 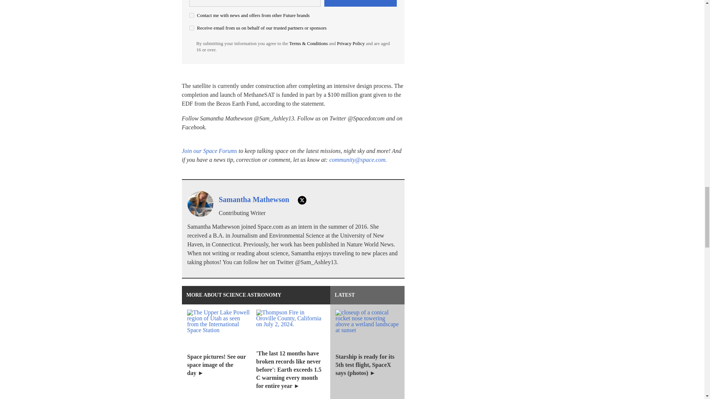 I want to click on on, so click(x=192, y=28).